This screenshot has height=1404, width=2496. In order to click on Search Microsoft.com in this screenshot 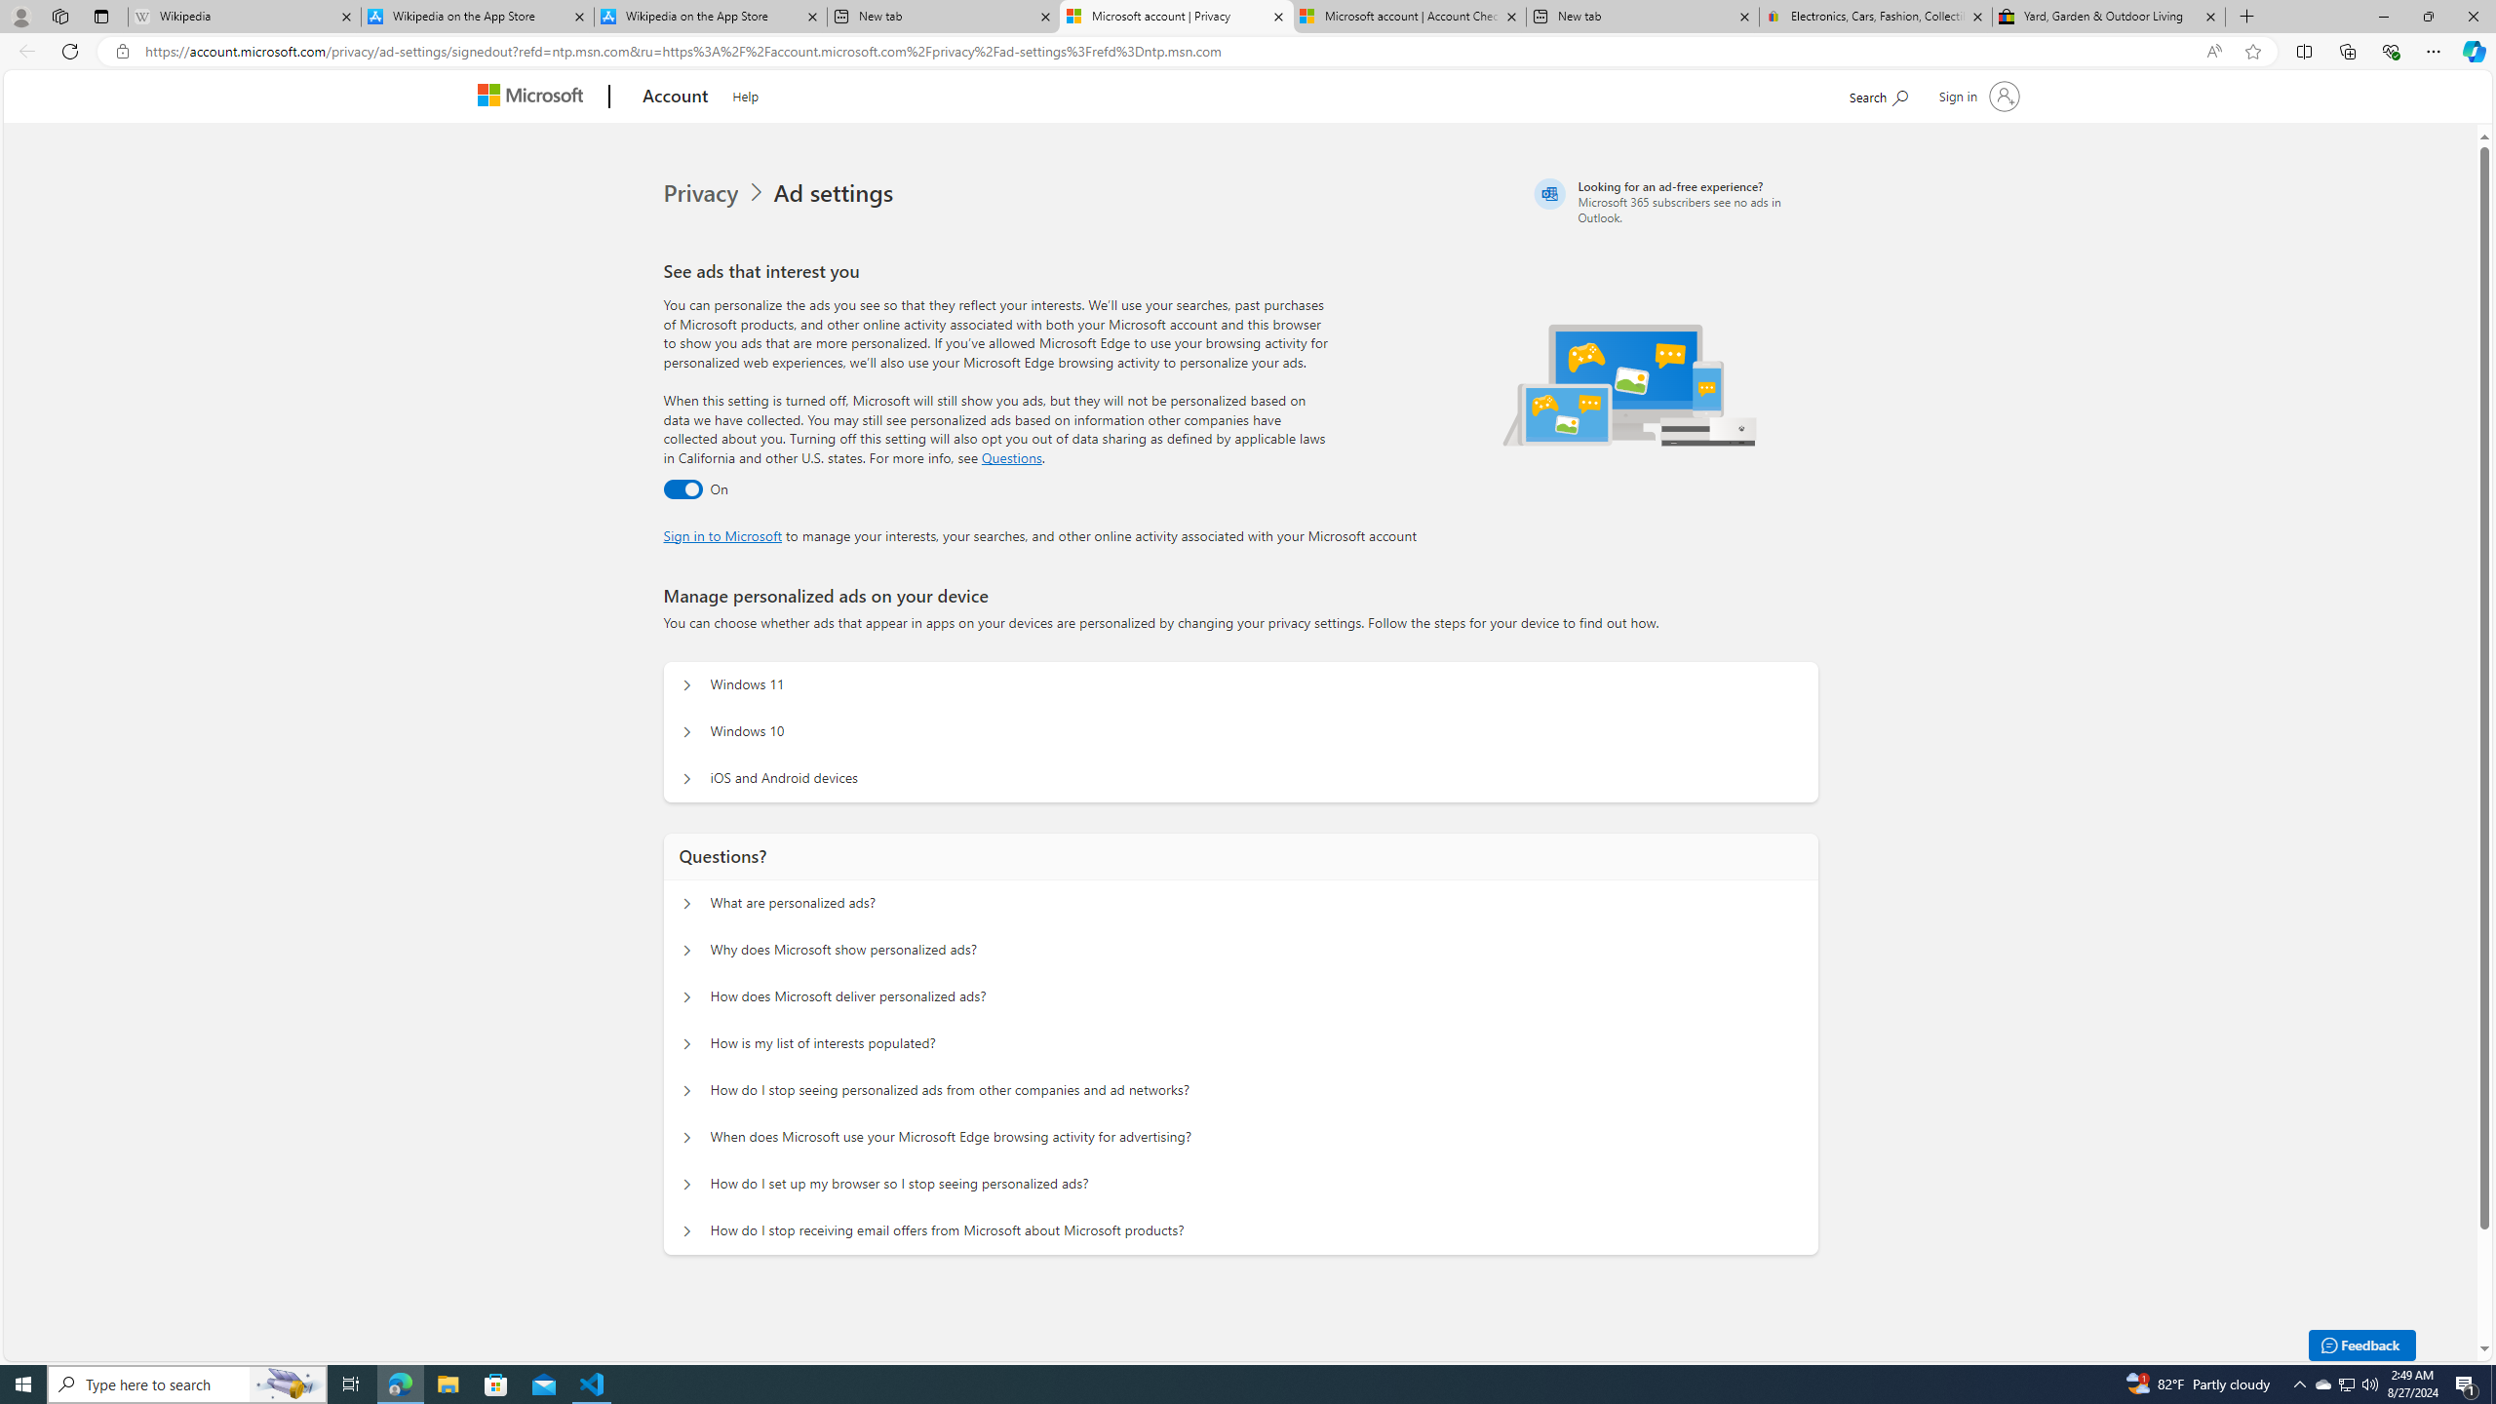, I will do `click(1878, 94)`.